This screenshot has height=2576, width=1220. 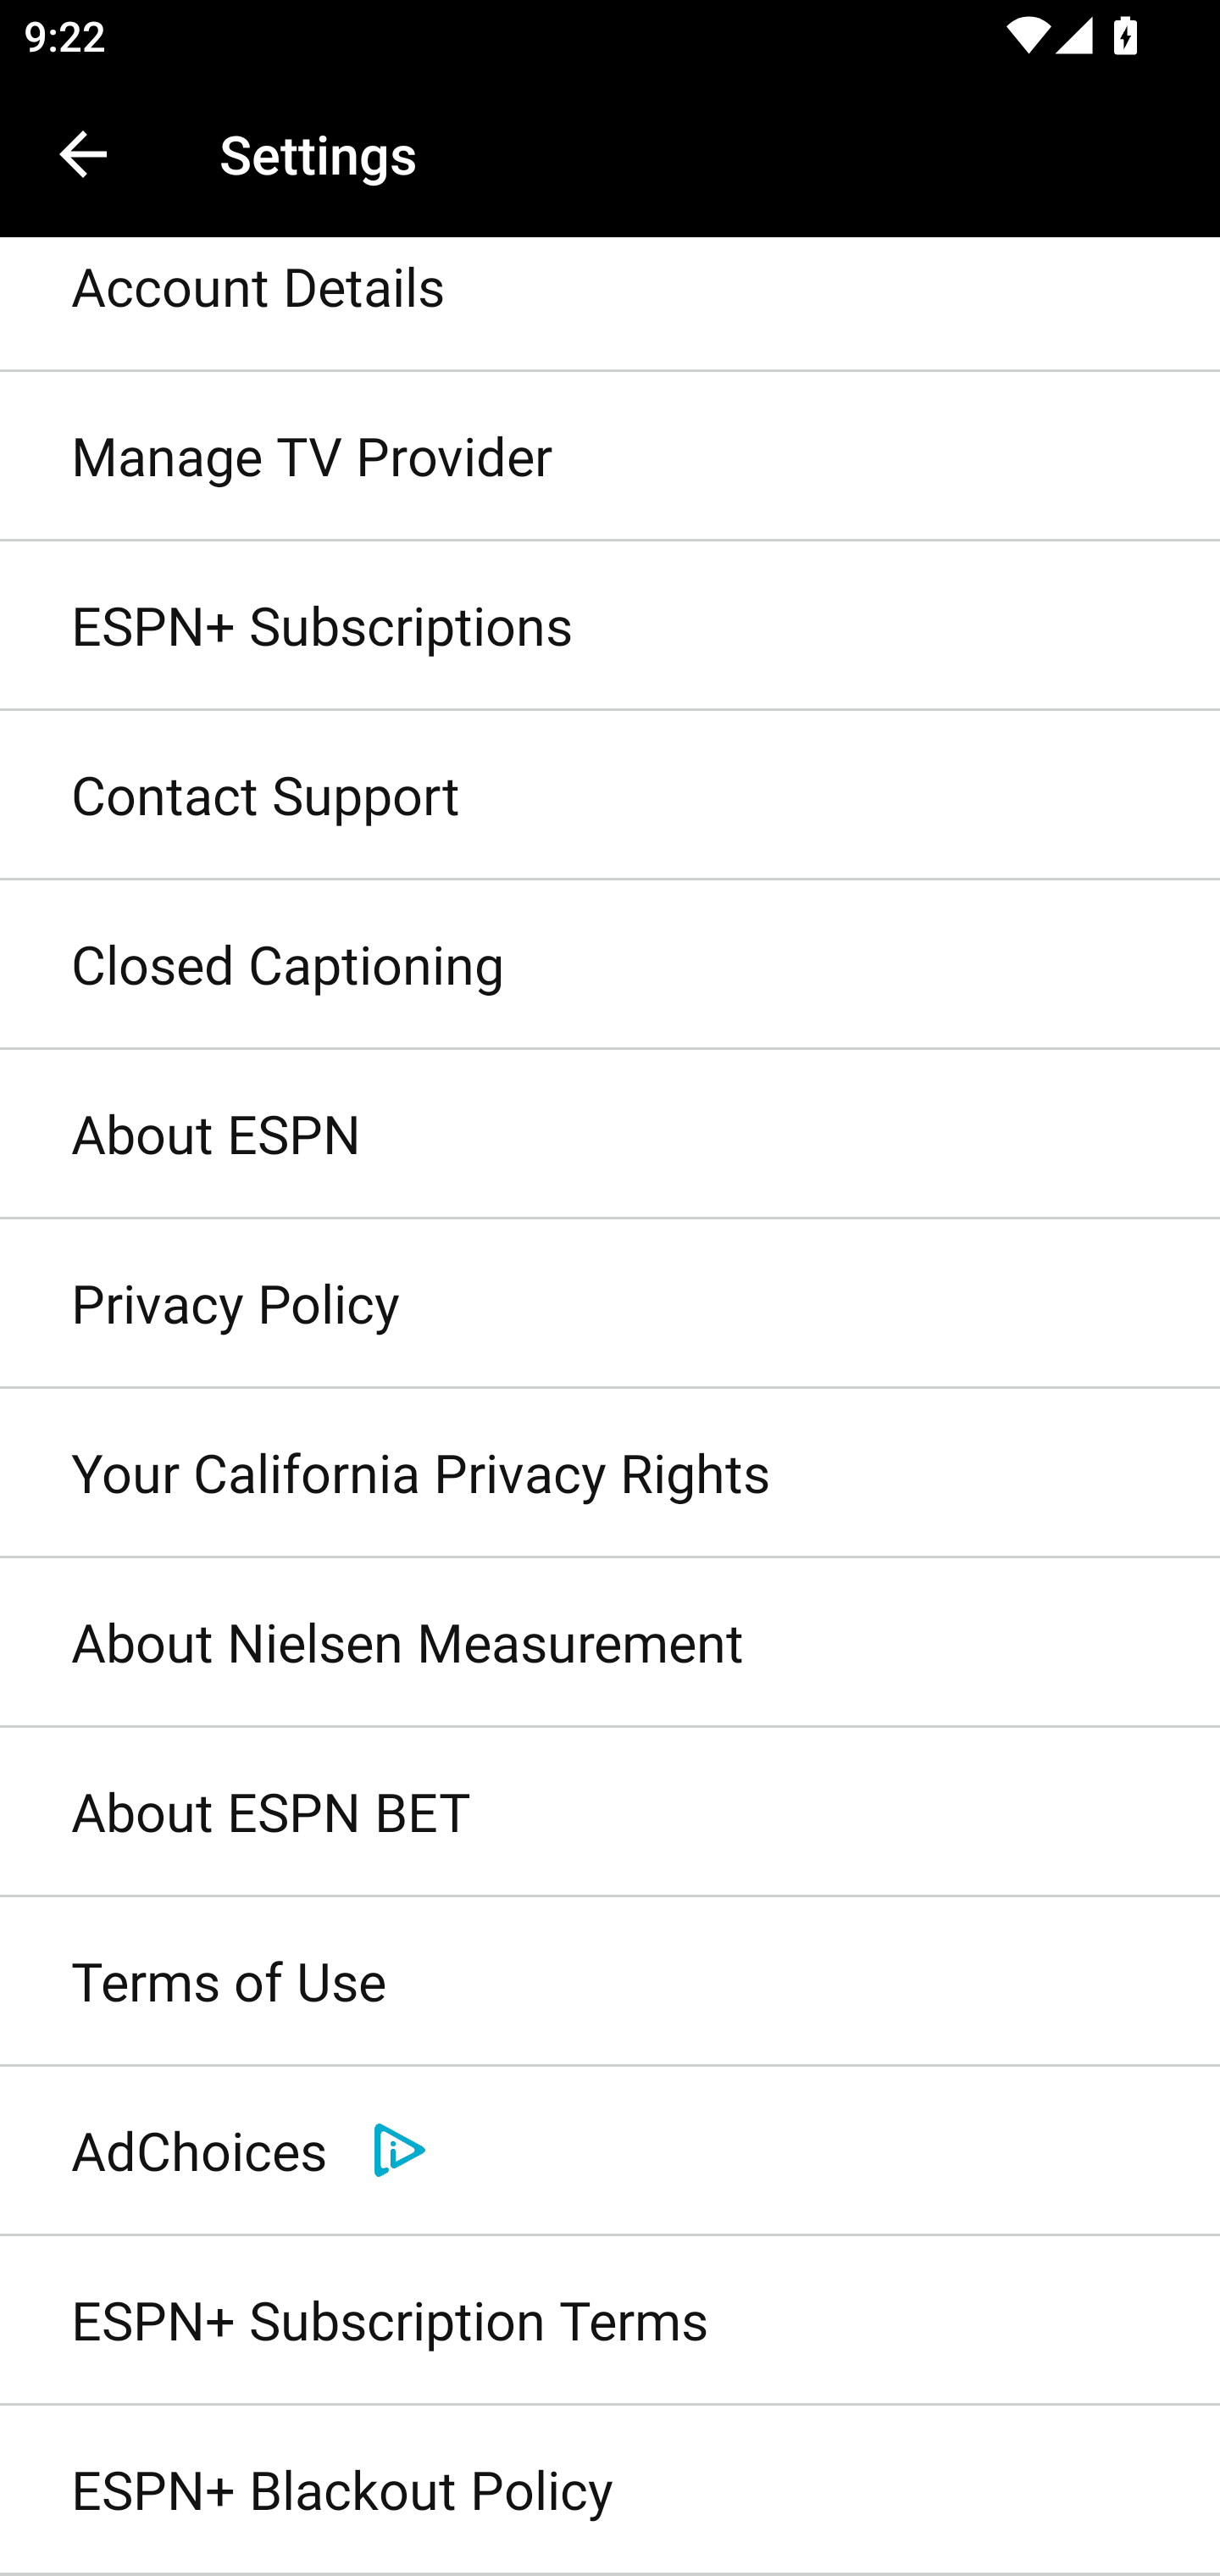 What do you see at coordinates (610, 2491) in the screenshot?
I see `ESPN+ Blackout Policy` at bounding box center [610, 2491].